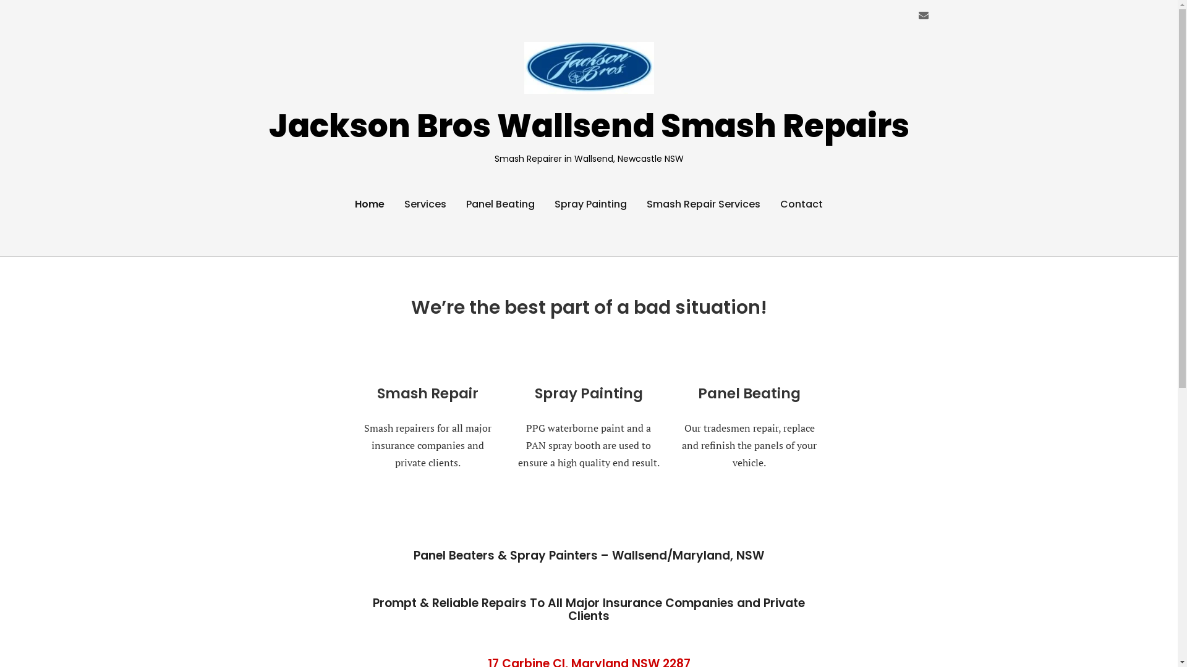 This screenshot has width=1187, height=667. Describe the element at coordinates (801, 204) in the screenshot. I see `Contact` at that location.